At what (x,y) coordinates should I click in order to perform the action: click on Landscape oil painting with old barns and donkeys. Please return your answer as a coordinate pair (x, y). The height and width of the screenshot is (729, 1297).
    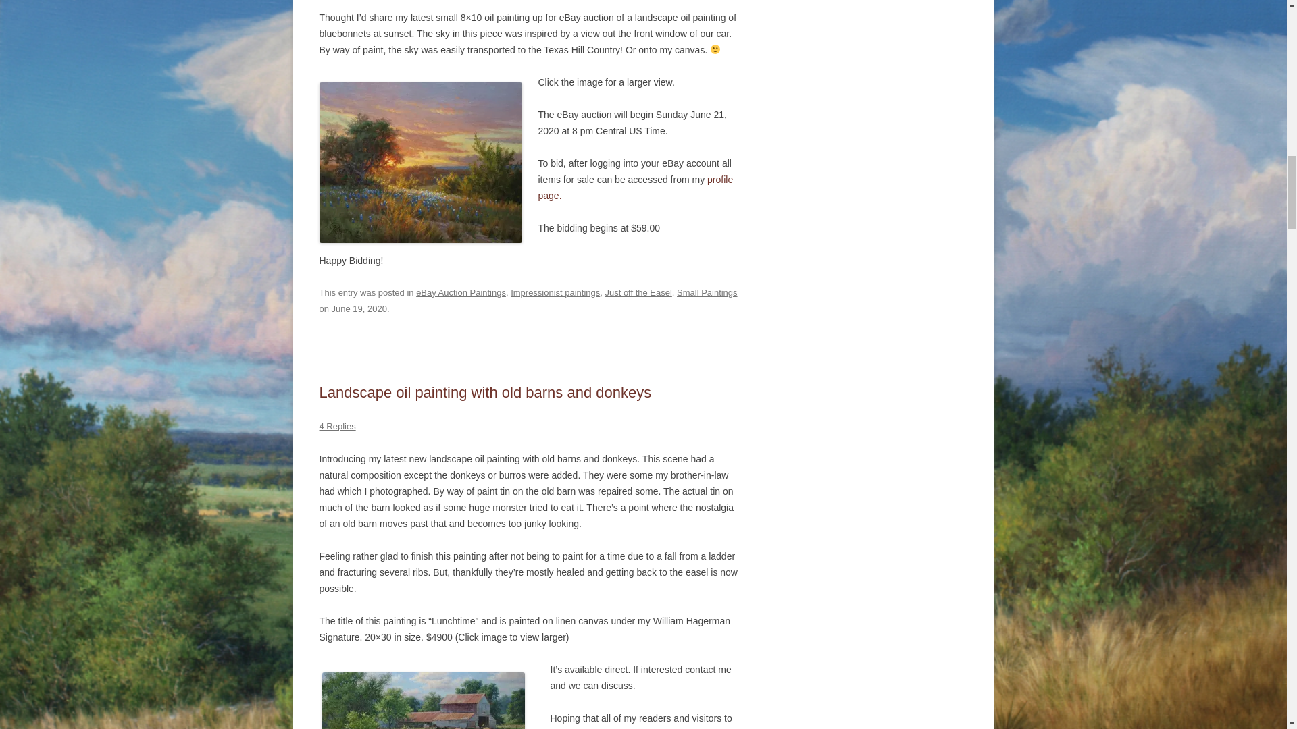
    Looking at the image, I should click on (485, 393).